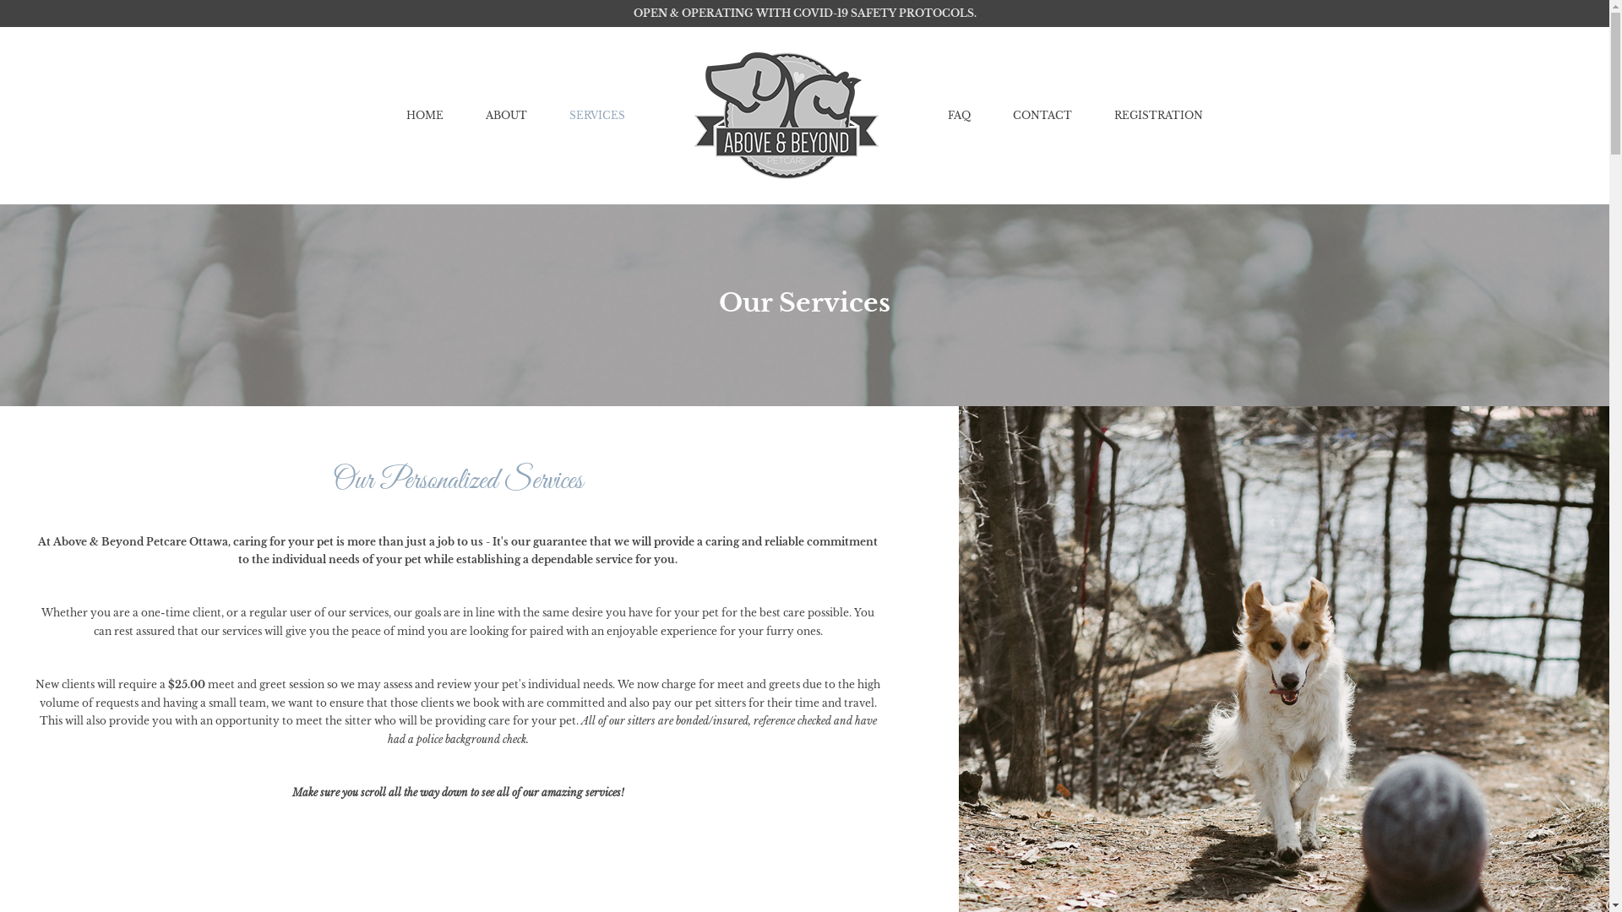 The width and height of the screenshot is (1622, 912). Describe the element at coordinates (960, 115) in the screenshot. I see `FAQ` at that location.